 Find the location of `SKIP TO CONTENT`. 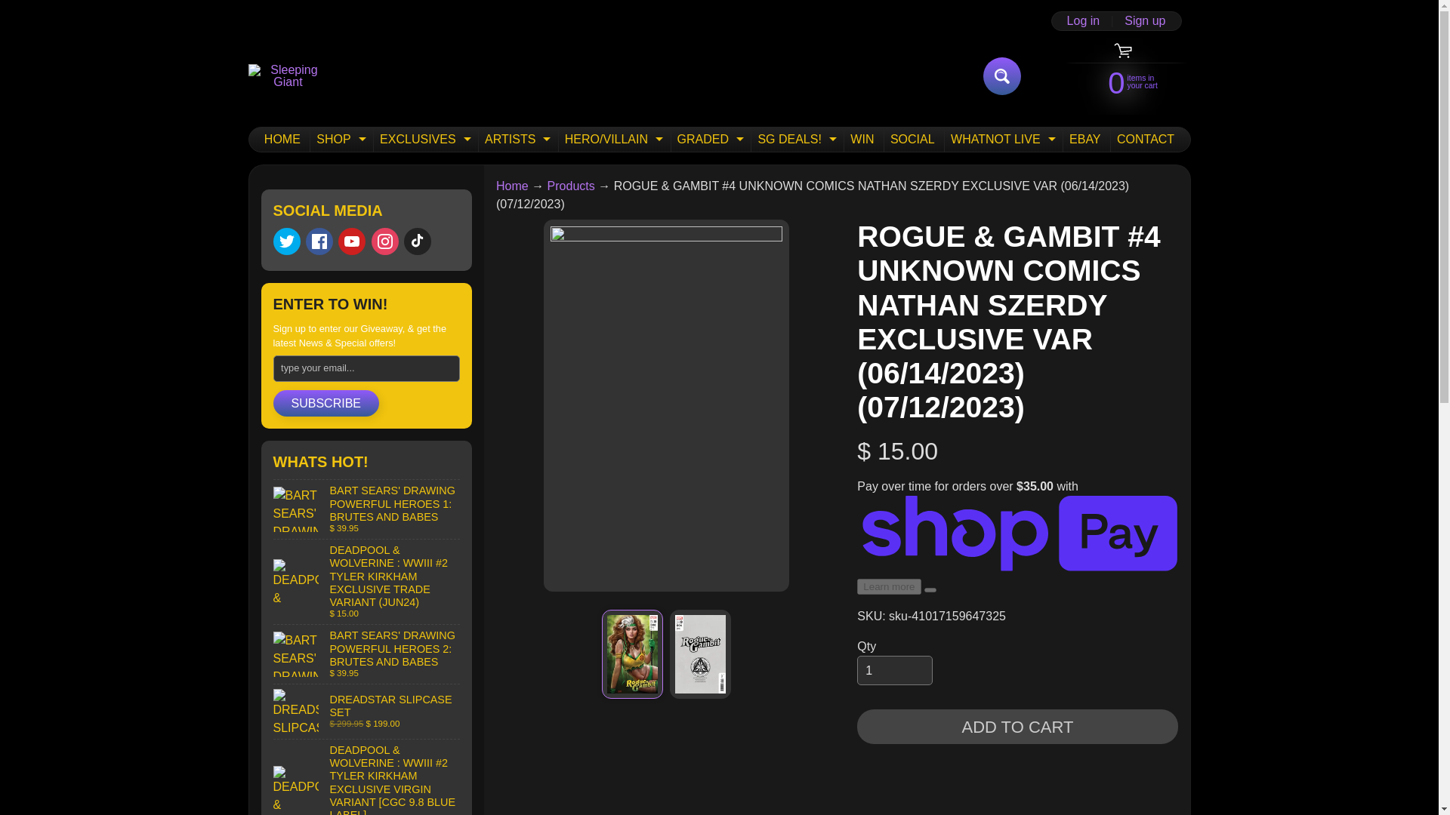

SKIP TO CONTENT is located at coordinates (23, 8).